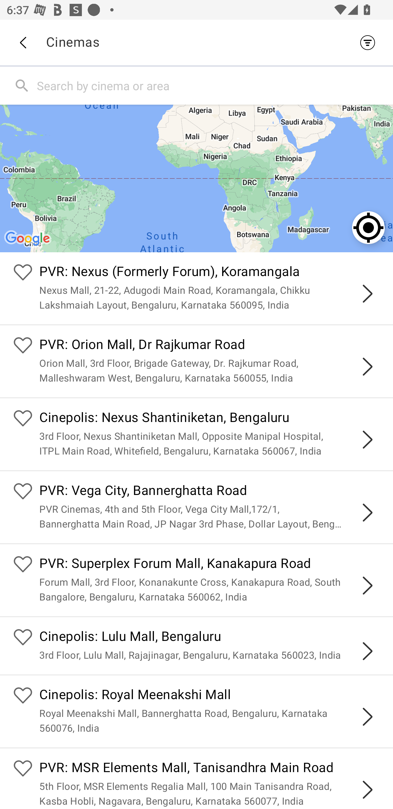 The height and width of the screenshot is (809, 393). I want to click on Back Cinemas Filter, so click(196, 42).